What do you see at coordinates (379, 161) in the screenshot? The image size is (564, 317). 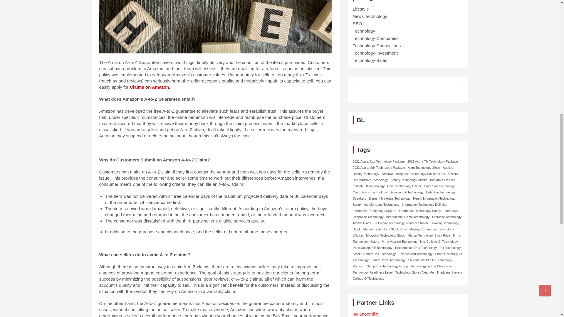 I see `2021 Acura Rdx Technology Package` at bounding box center [379, 161].